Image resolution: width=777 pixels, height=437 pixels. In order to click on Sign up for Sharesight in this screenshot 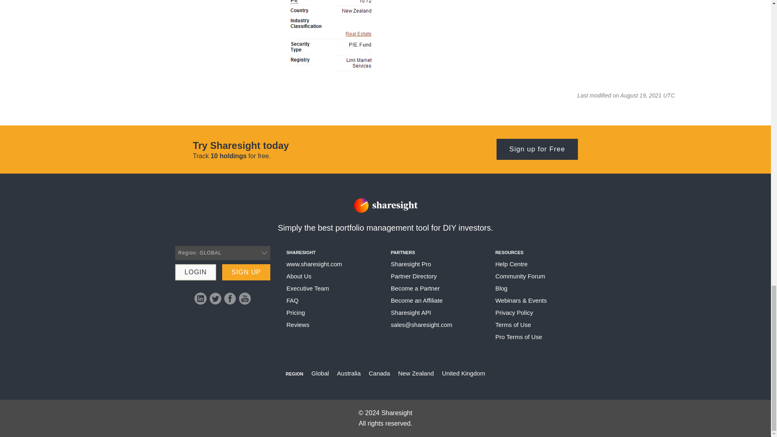, I will do `click(246, 272)`.